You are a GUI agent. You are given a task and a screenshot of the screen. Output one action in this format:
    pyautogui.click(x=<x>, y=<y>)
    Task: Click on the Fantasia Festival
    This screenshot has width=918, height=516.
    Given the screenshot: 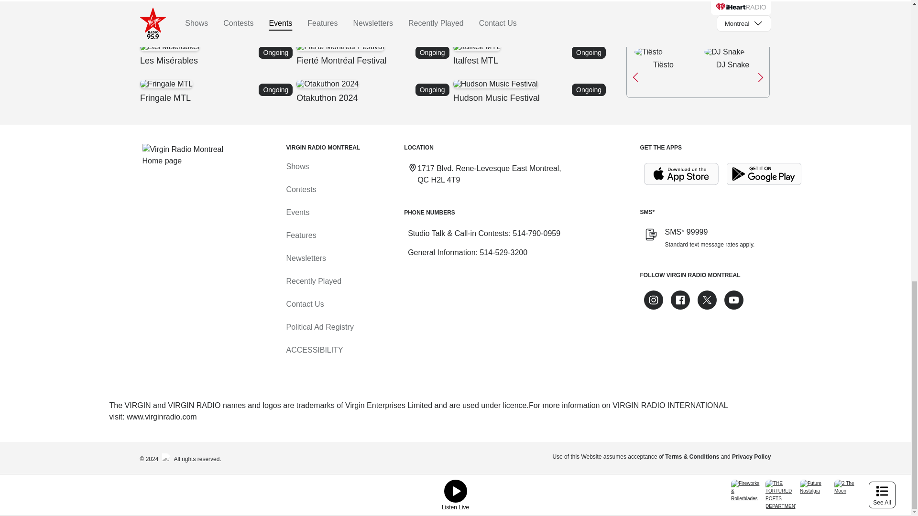 What is the action you would take?
    pyautogui.click(x=363, y=10)
    